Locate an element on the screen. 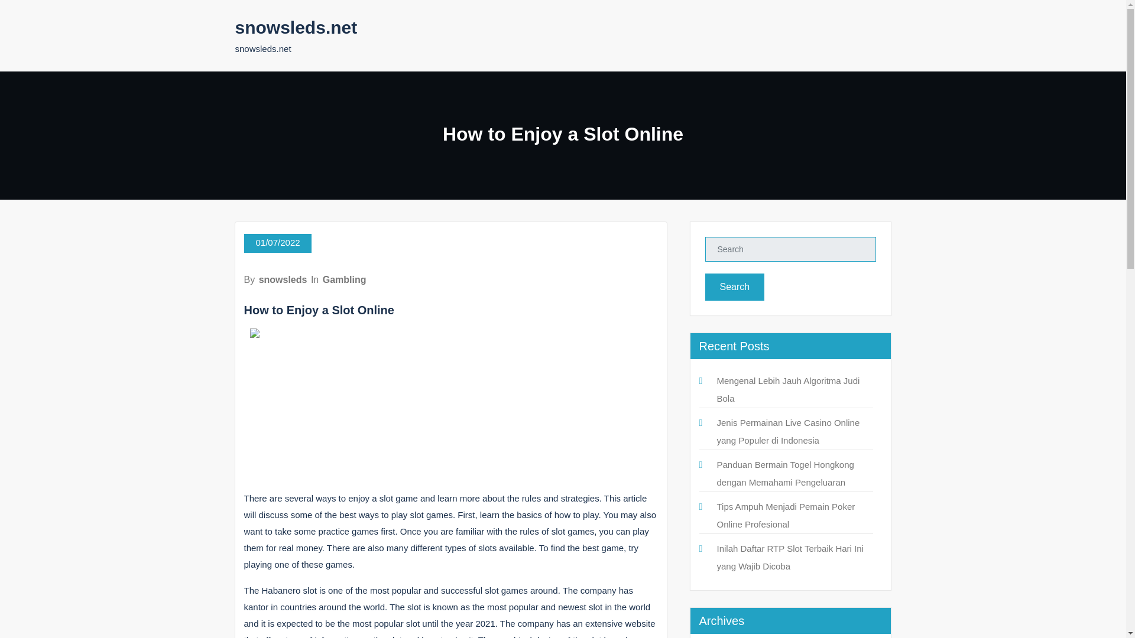 Image resolution: width=1135 pixels, height=638 pixels. snowsleds is located at coordinates (283, 279).